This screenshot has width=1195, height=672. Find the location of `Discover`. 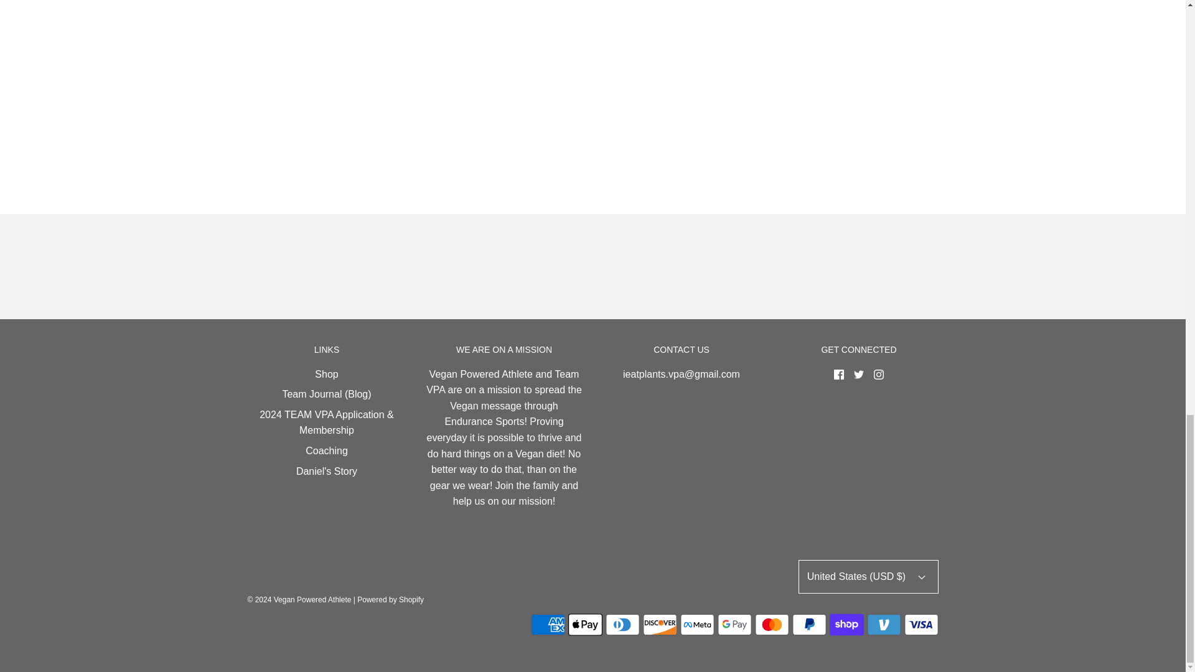

Discover is located at coordinates (659, 624).